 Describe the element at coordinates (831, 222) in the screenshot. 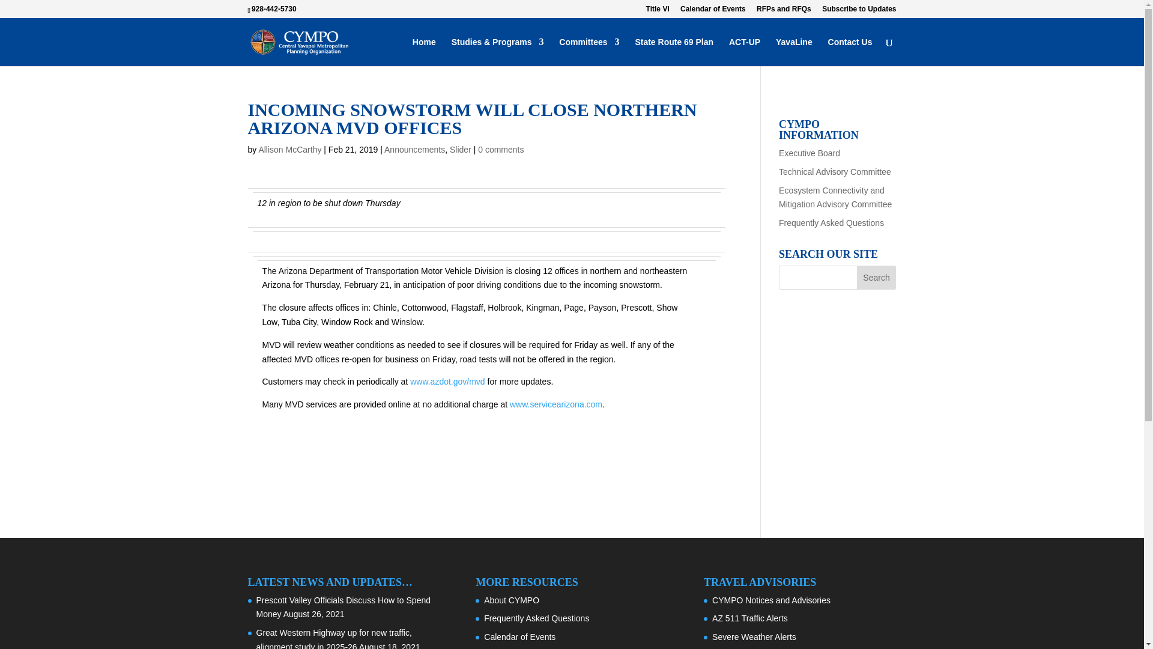

I see `Frequently Asked Questions` at that location.